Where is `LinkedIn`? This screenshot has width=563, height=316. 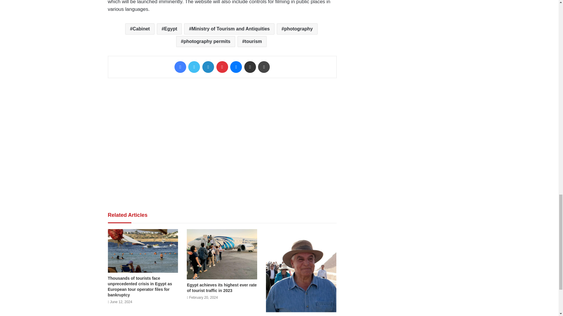 LinkedIn is located at coordinates (208, 67).